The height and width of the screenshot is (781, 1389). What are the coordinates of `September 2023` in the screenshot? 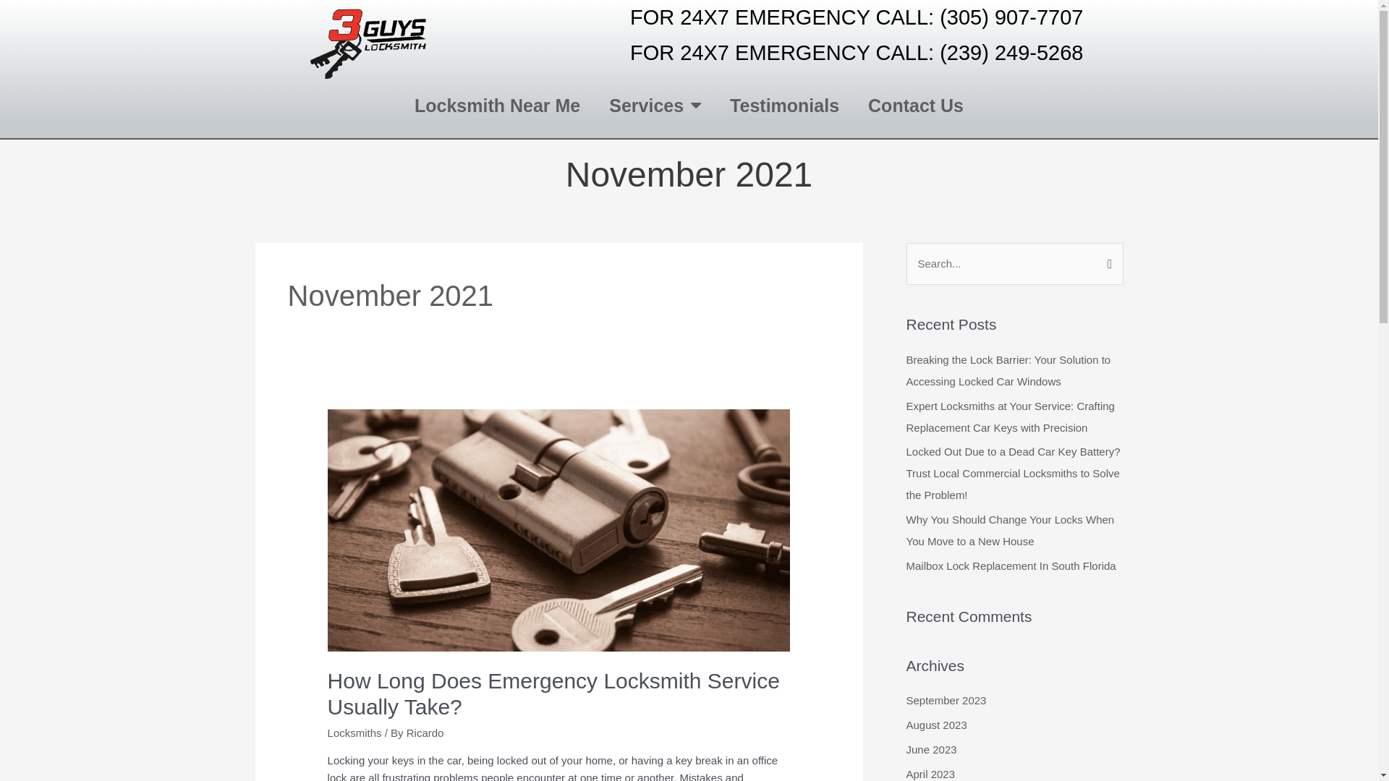 It's located at (946, 700).